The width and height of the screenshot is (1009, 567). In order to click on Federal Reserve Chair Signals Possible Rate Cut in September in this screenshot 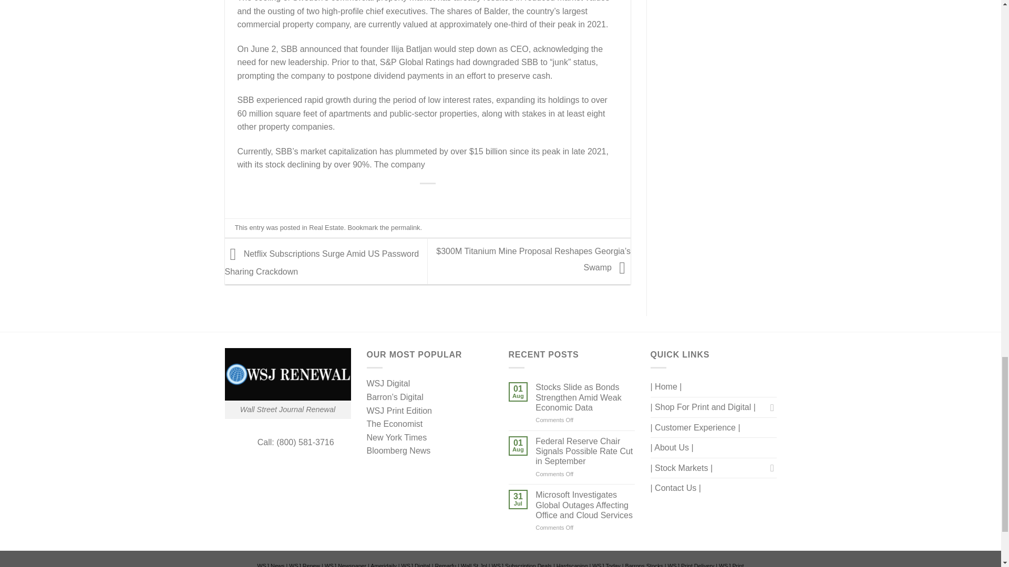, I will do `click(585, 451)`.